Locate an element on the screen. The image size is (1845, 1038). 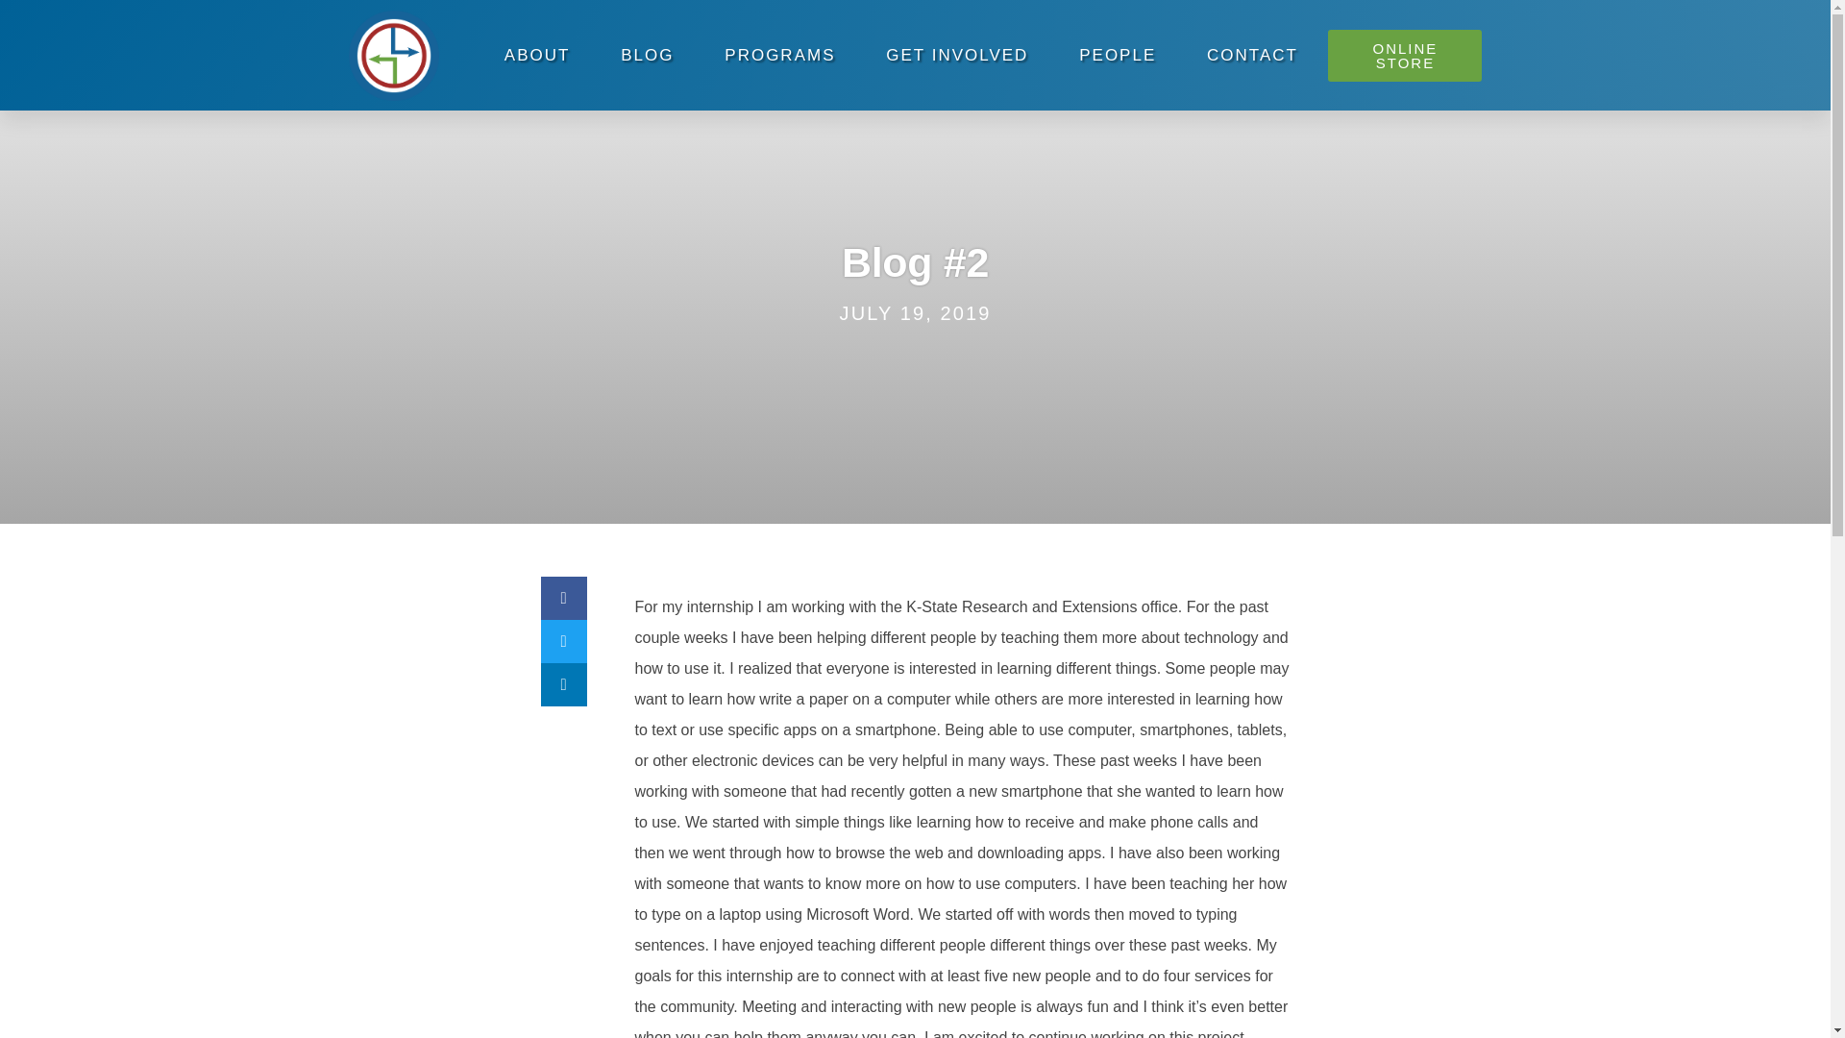
CONTACT is located at coordinates (1253, 55).